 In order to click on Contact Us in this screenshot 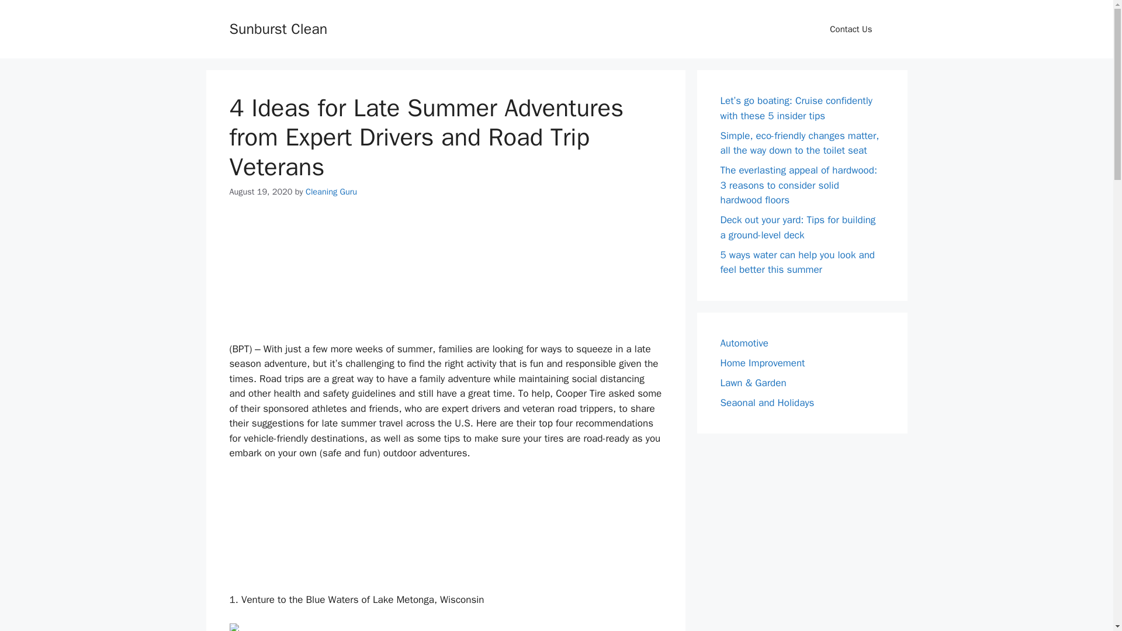, I will do `click(851, 29)`.